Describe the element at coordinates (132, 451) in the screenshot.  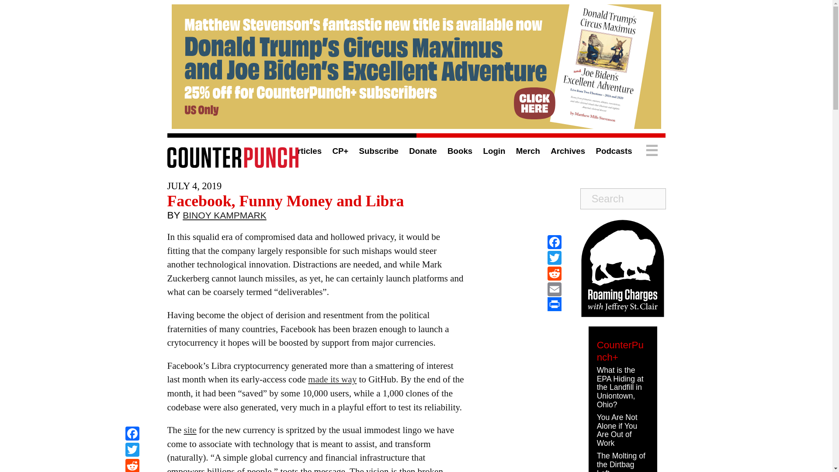
I see `Twitter` at that location.